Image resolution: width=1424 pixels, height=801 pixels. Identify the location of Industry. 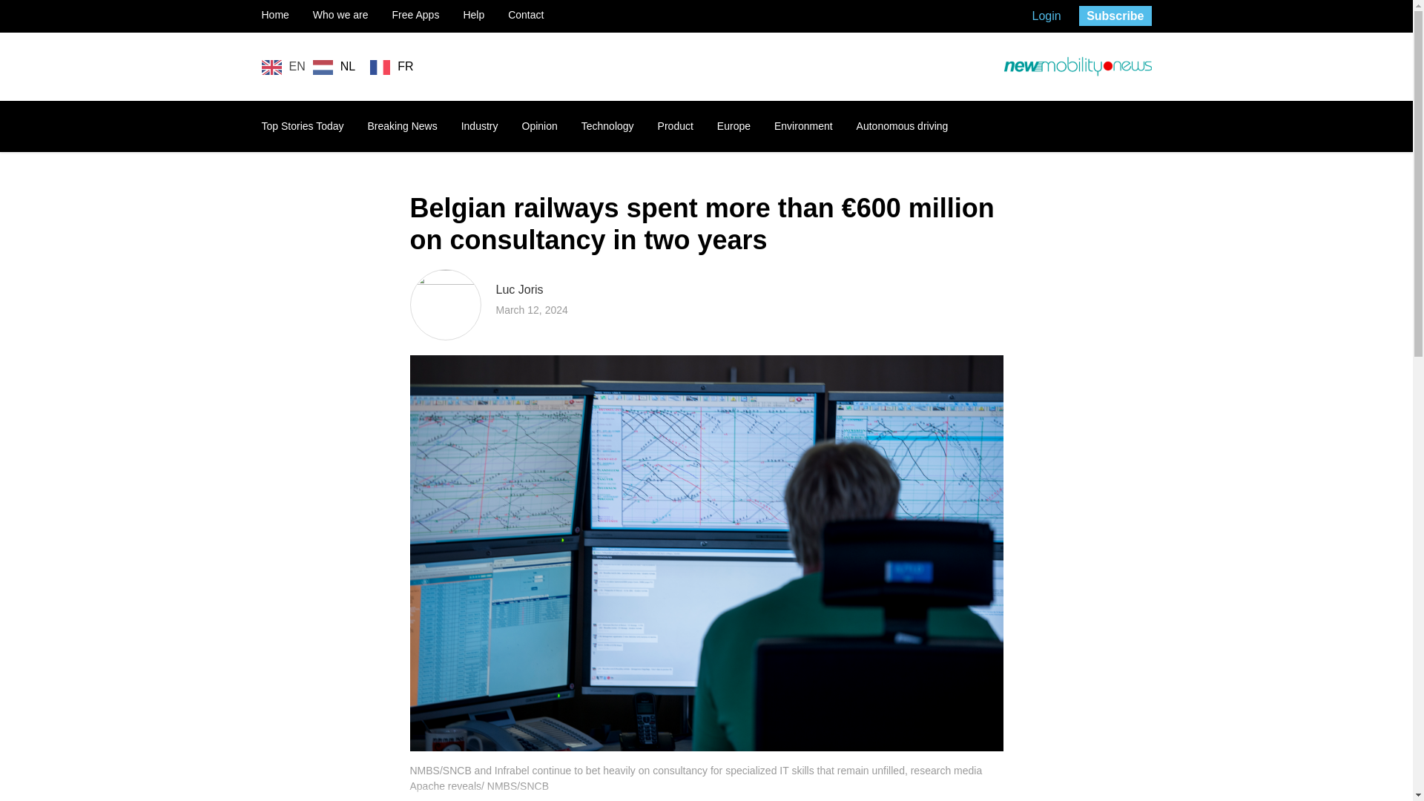
(480, 126).